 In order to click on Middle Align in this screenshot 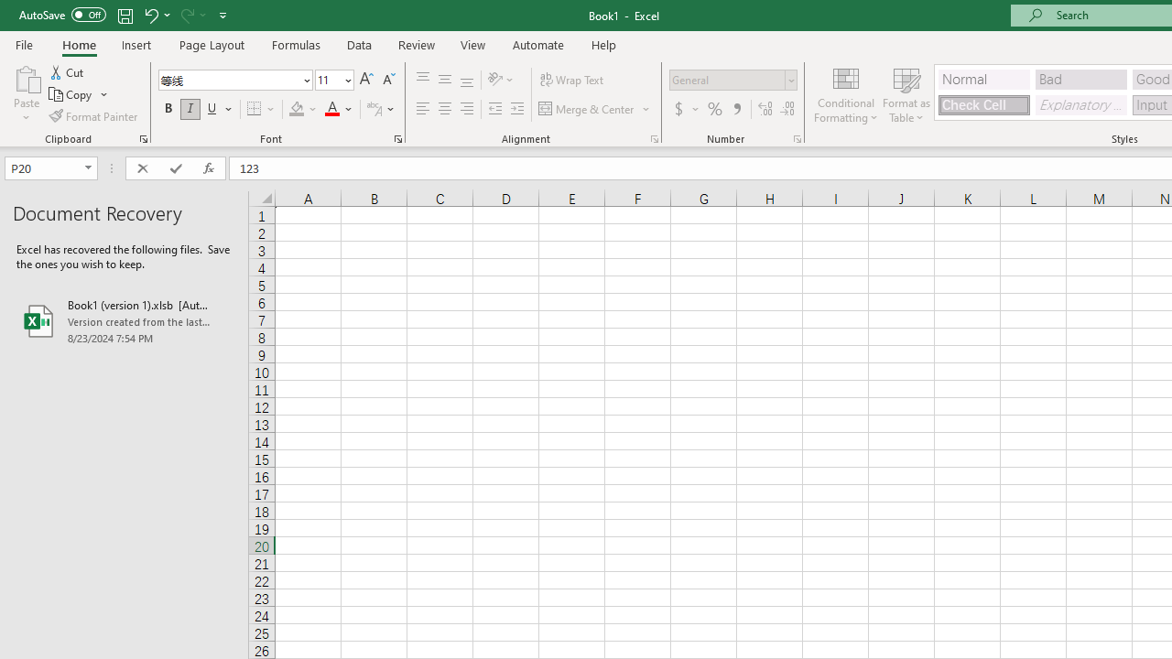, I will do `click(444, 81)`.